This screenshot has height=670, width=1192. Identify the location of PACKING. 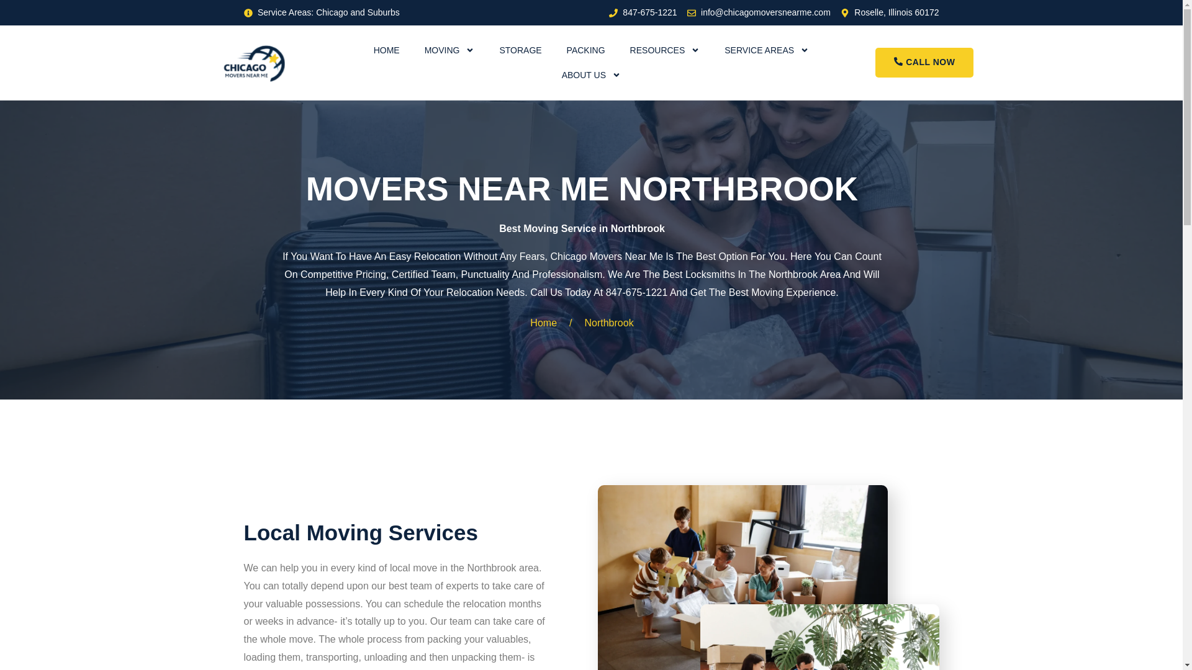
(585, 50).